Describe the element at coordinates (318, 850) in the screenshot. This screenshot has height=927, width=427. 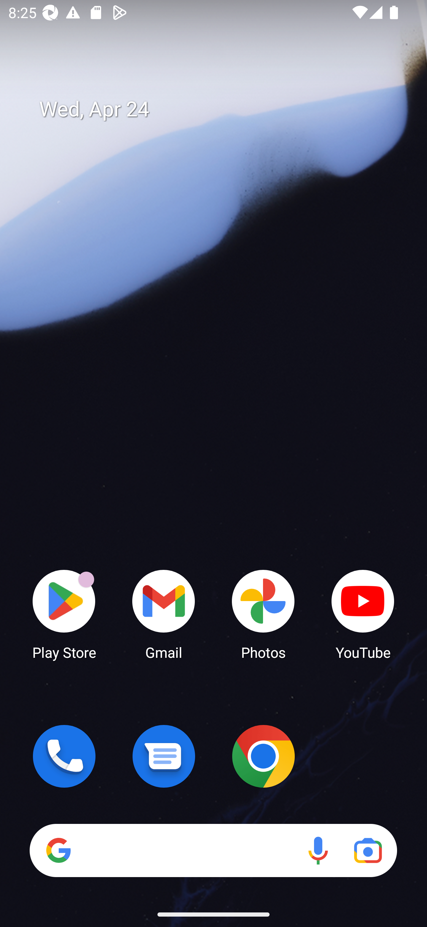
I see `Voice search` at that location.